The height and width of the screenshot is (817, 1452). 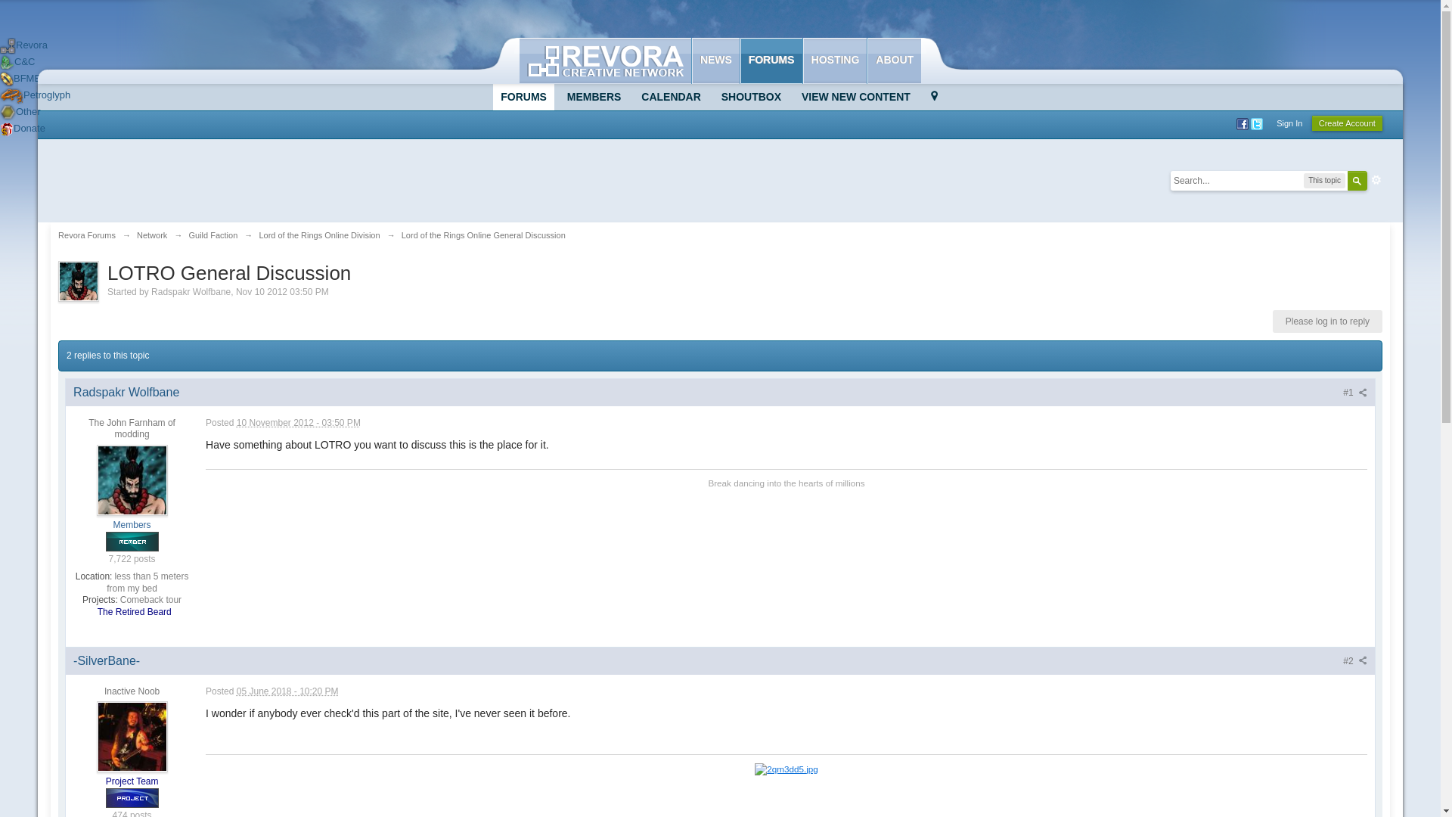 I want to click on Go to Shoutbox, so click(x=751, y=97).